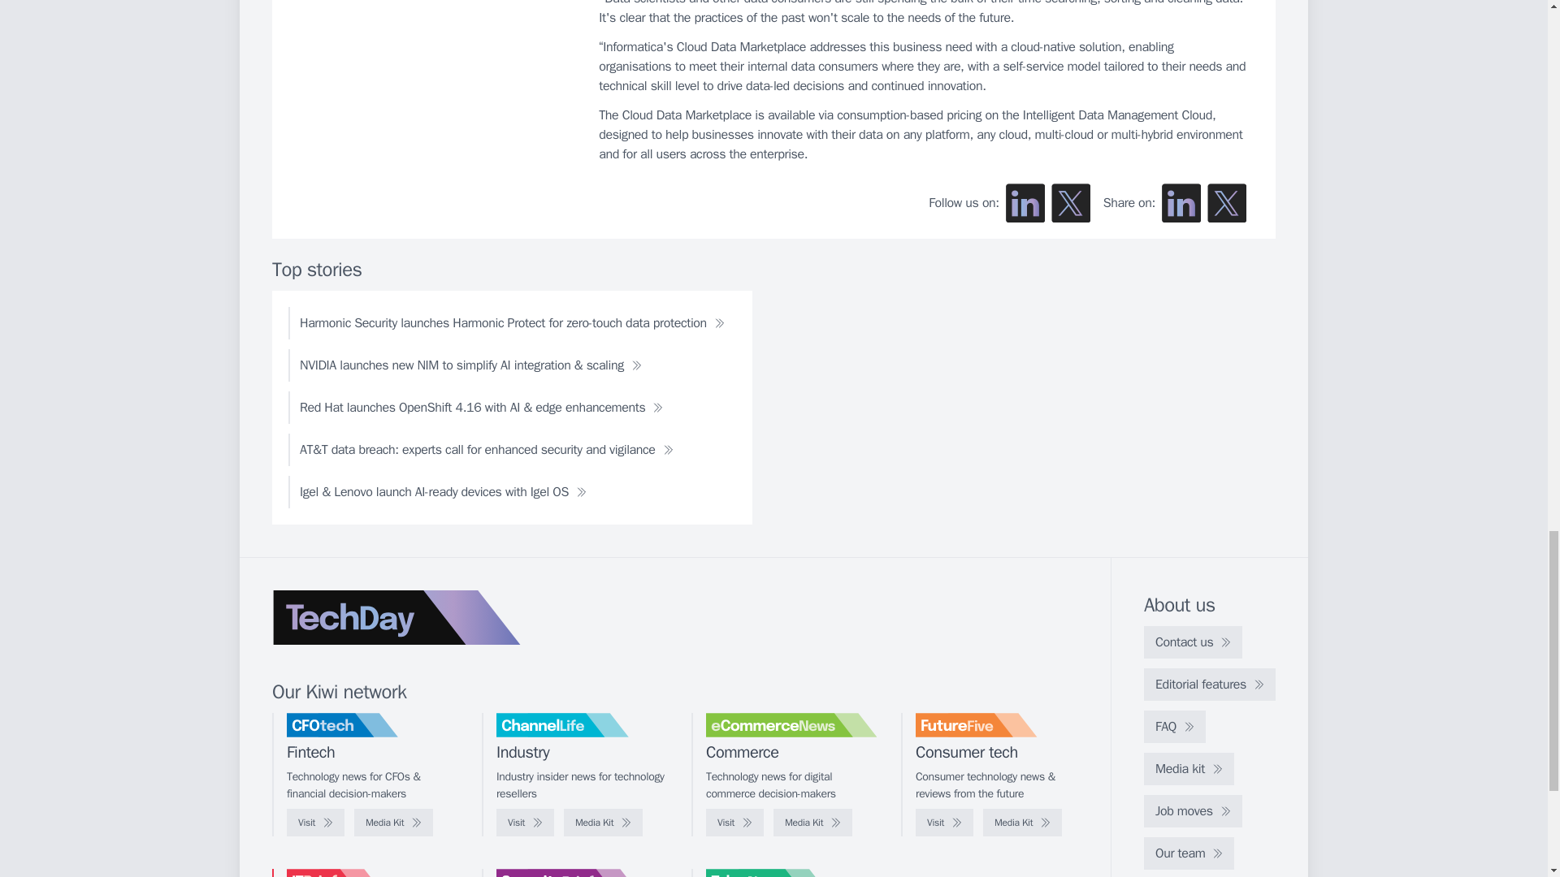  I want to click on Visit, so click(944, 822).